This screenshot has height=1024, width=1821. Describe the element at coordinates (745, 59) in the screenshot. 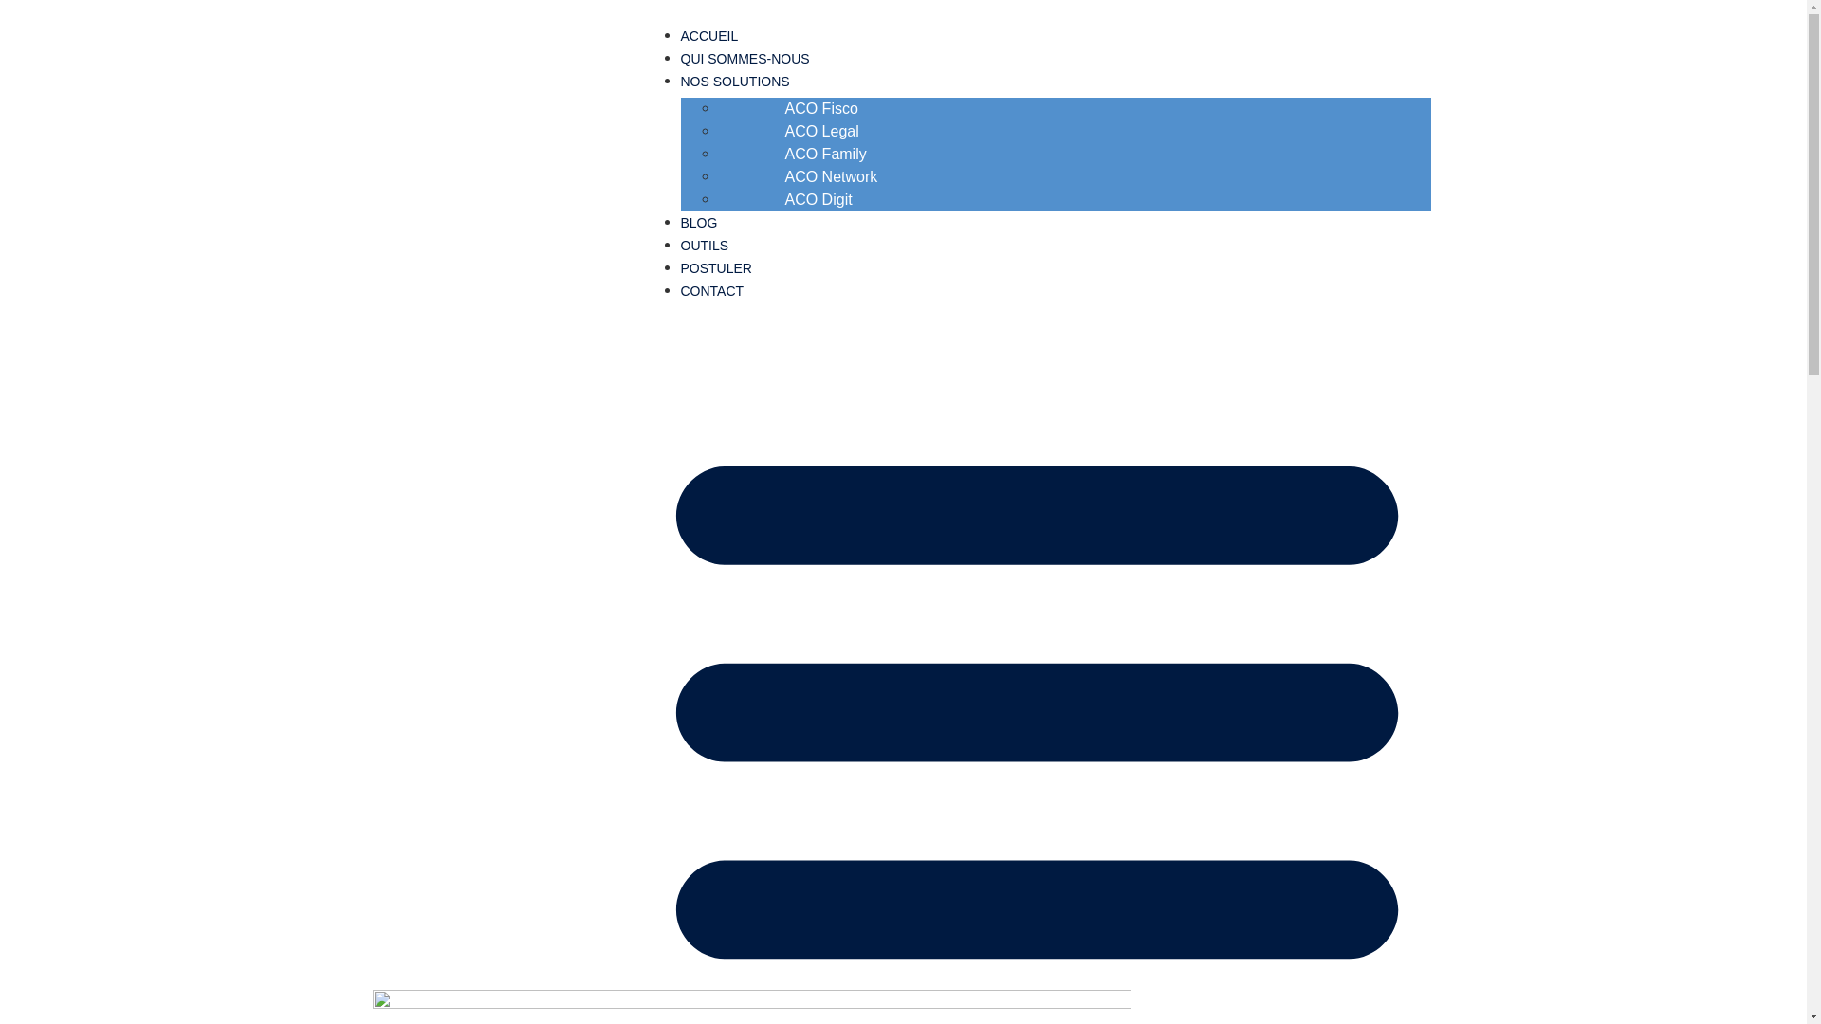

I see `QUI SOMMES-NOUS` at that location.